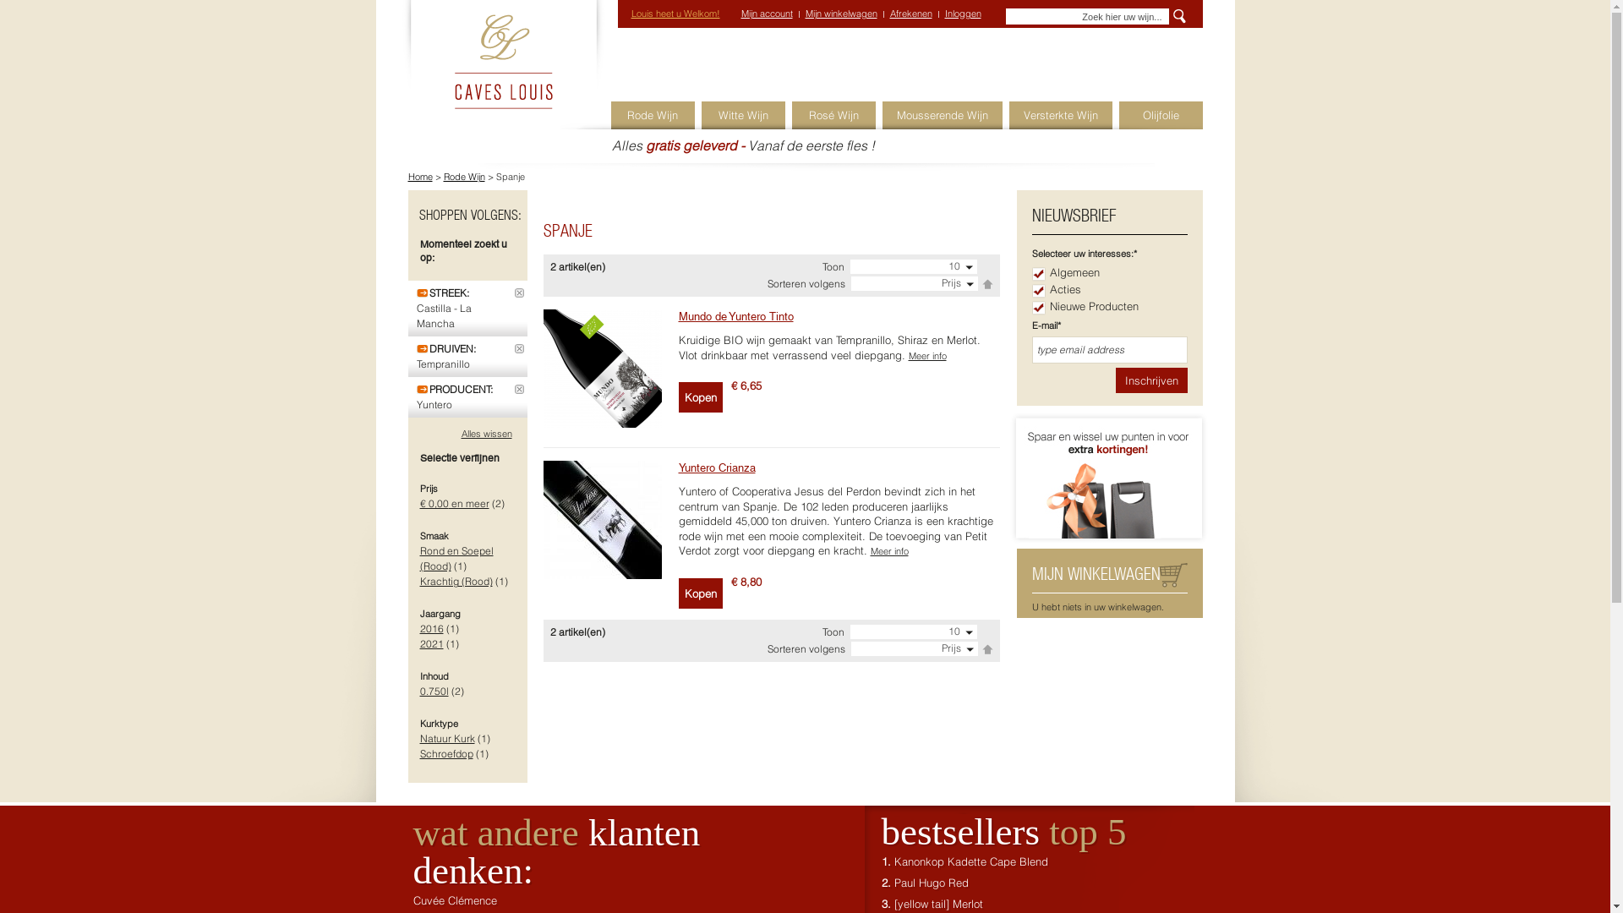  I want to click on Mundo de Yuntero Tinto, so click(602, 369).